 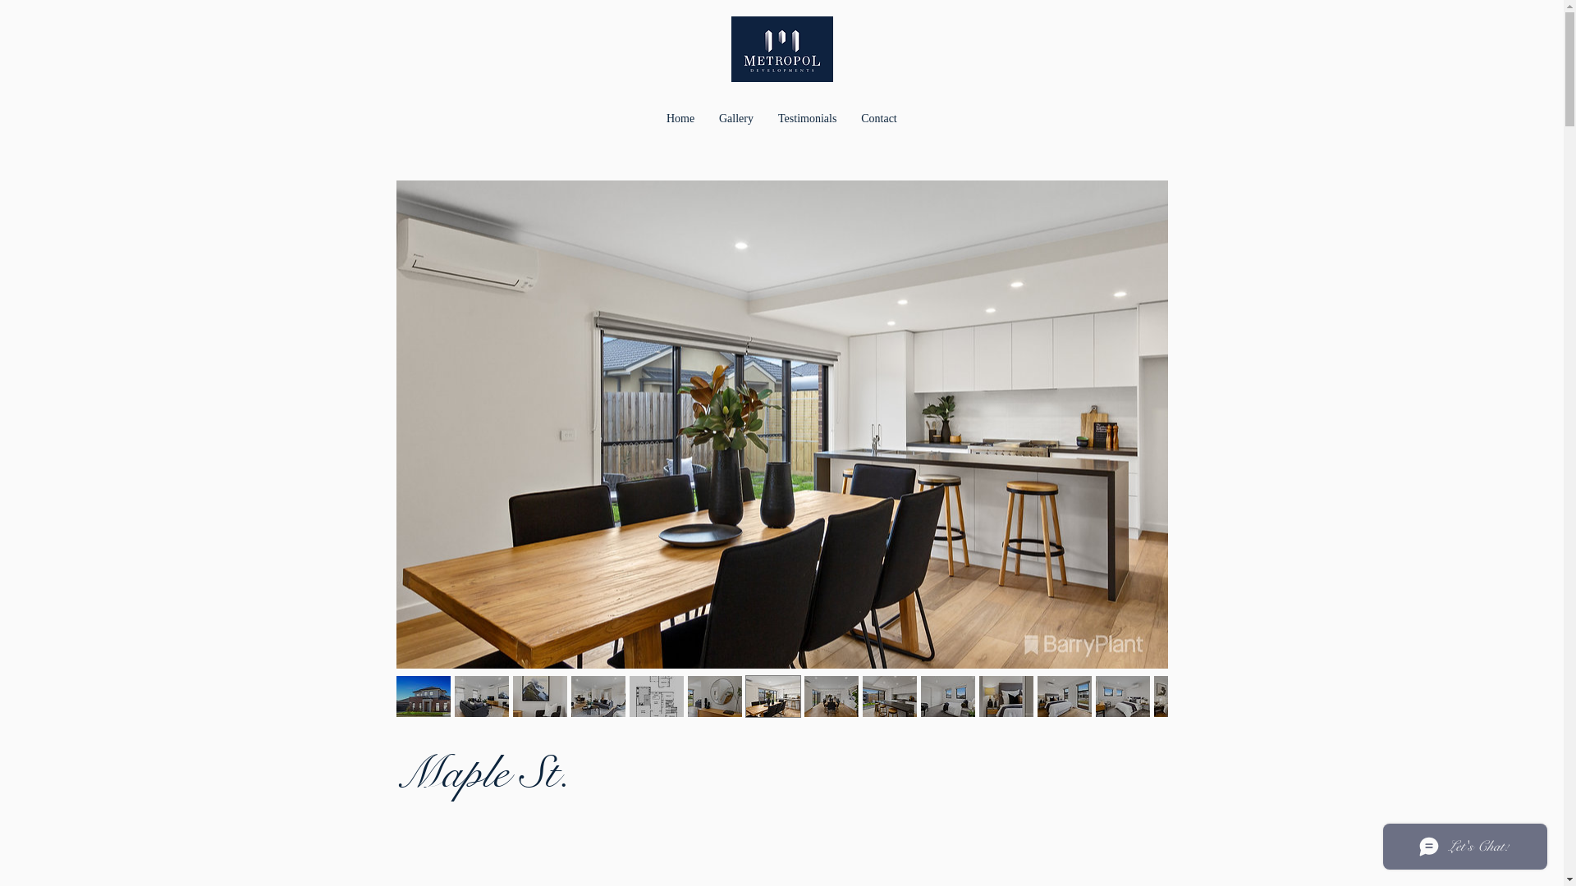 I want to click on Testimonials, so click(x=808, y=119).